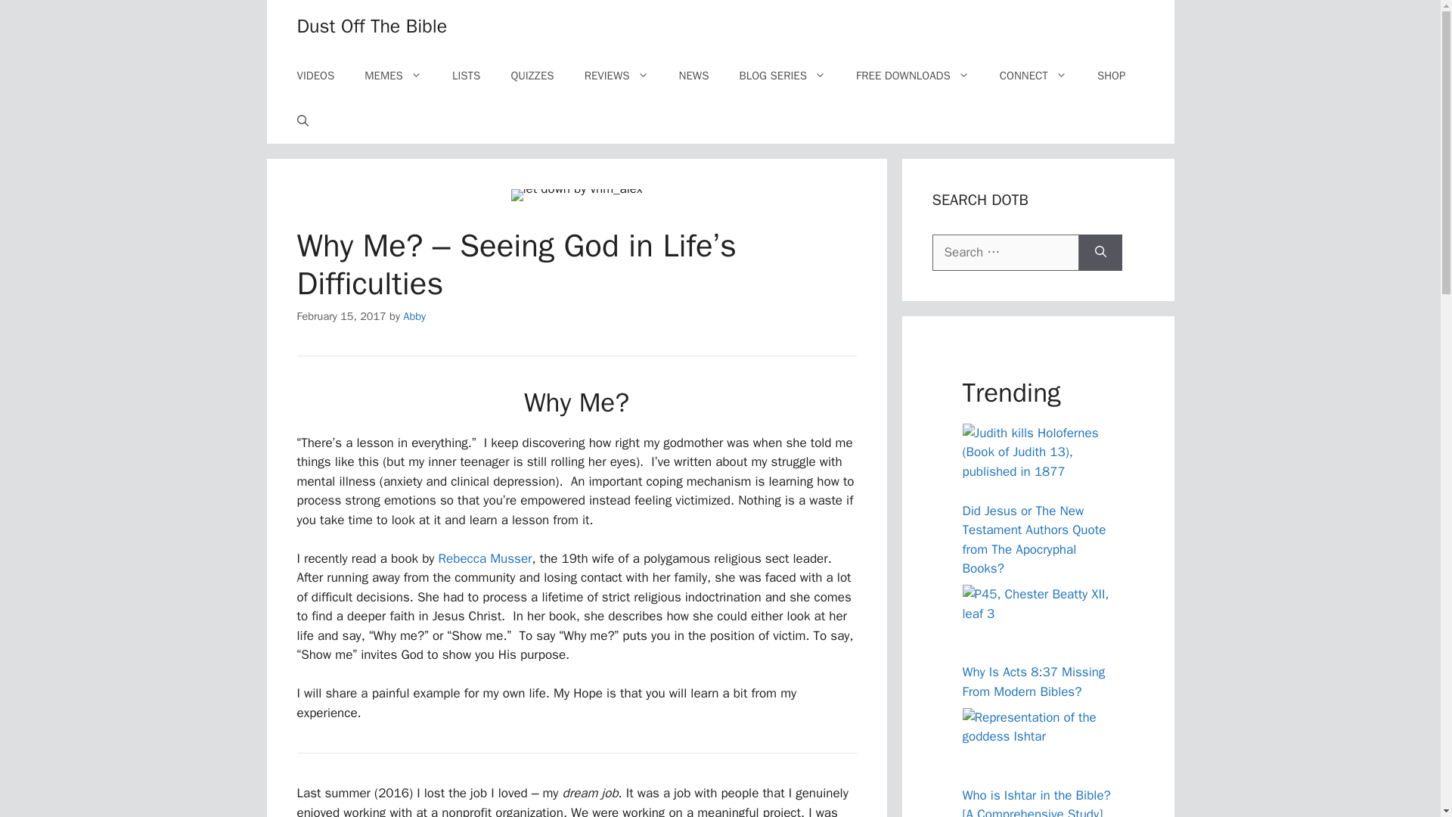 The height and width of the screenshot is (817, 1452). Describe the element at coordinates (393, 76) in the screenshot. I see `MEMES` at that location.